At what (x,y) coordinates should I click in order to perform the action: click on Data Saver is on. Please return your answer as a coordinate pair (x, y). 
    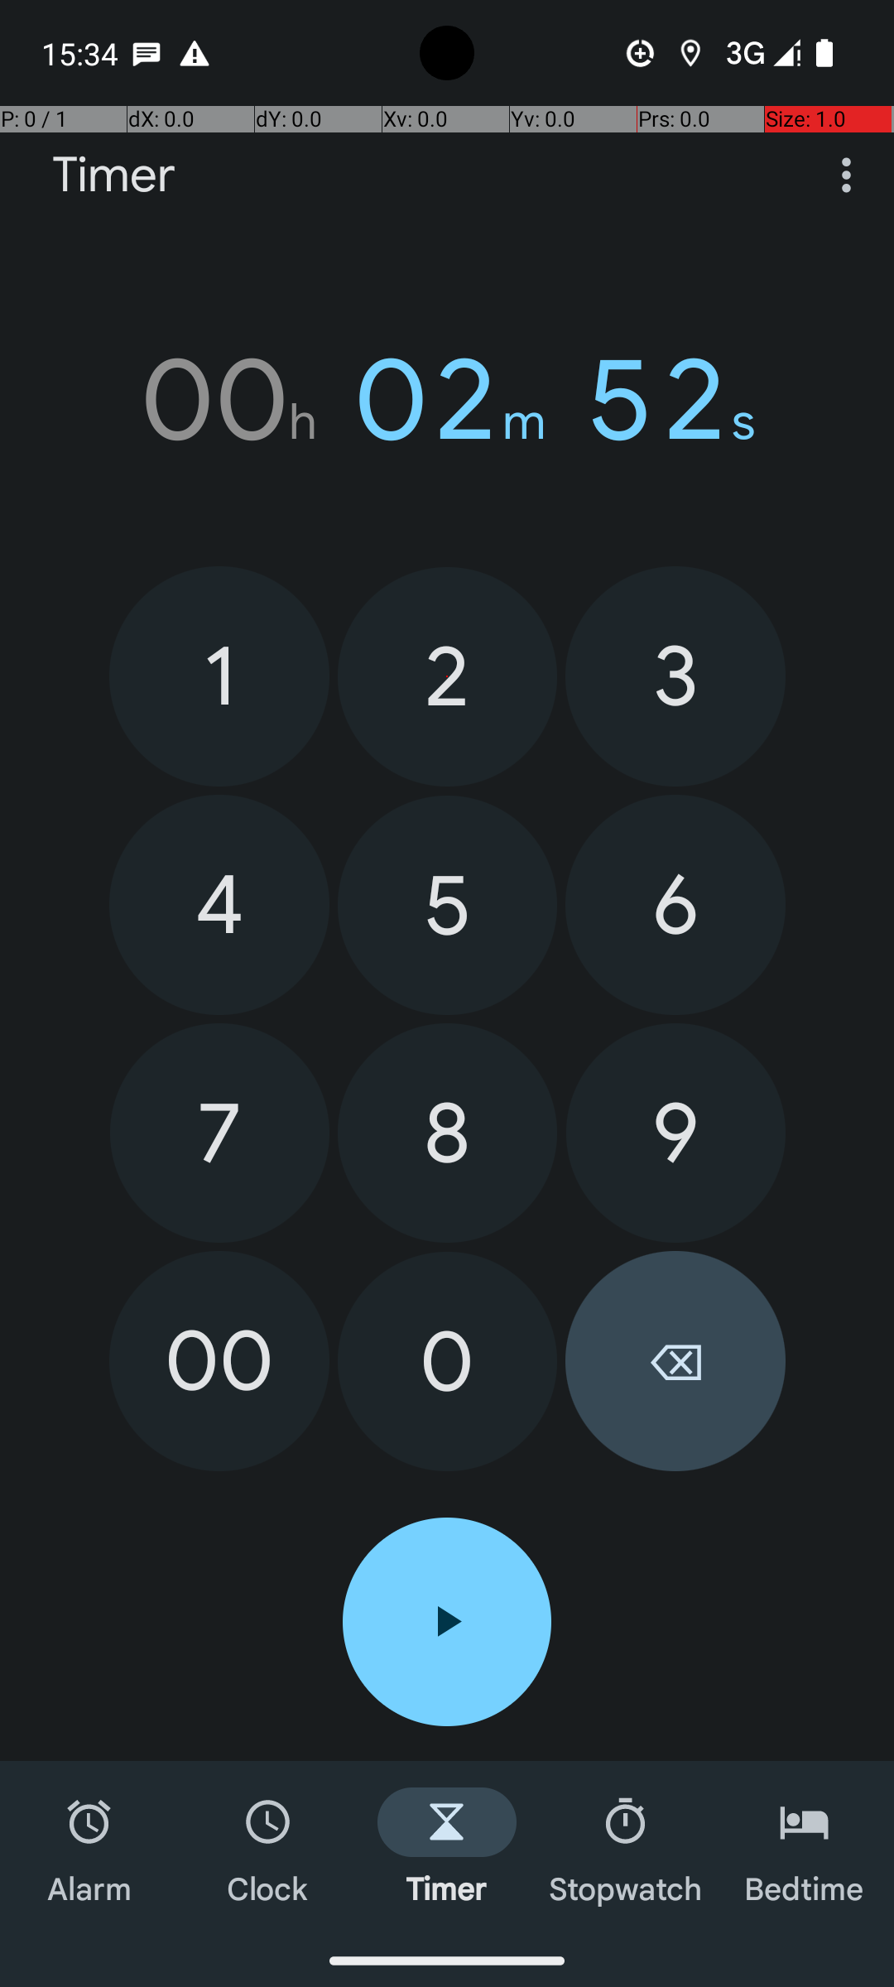
    Looking at the image, I should click on (641, 53).